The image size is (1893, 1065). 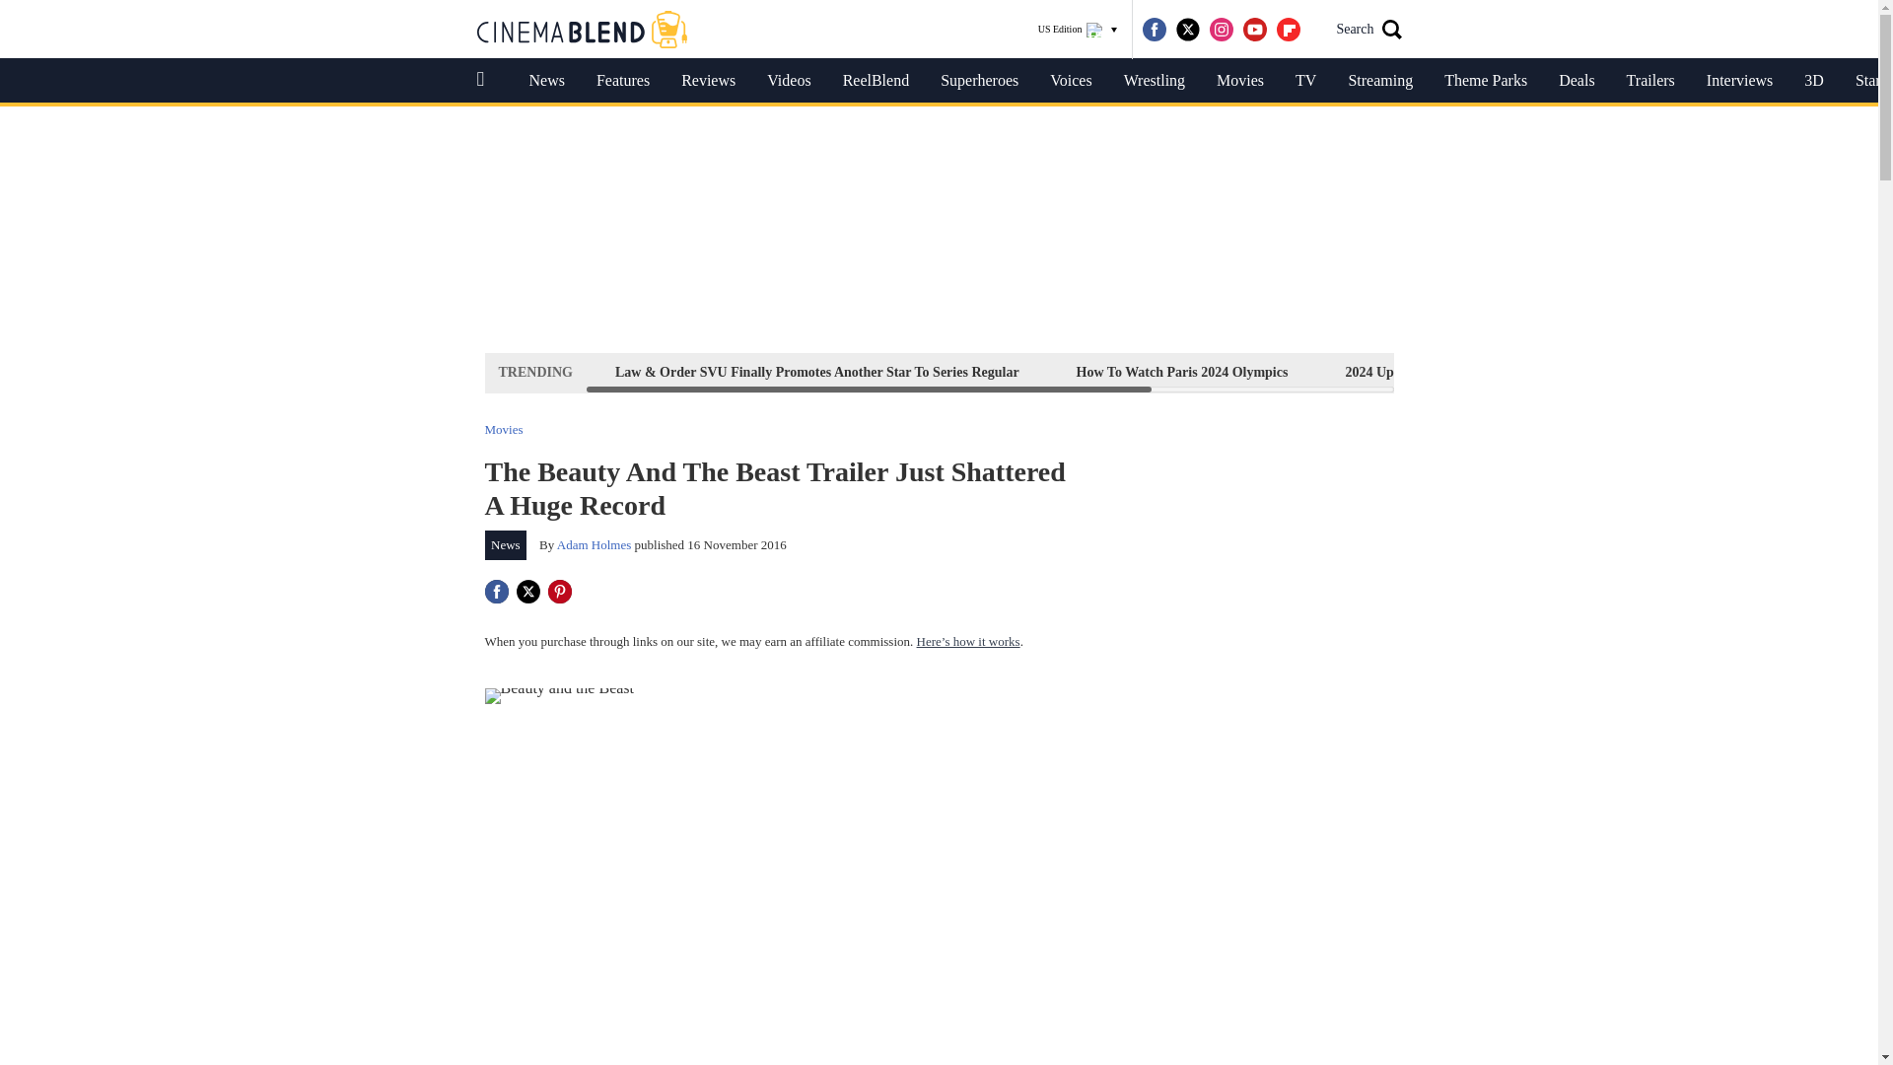 I want to click on TV, so click(x=1305, y=81).